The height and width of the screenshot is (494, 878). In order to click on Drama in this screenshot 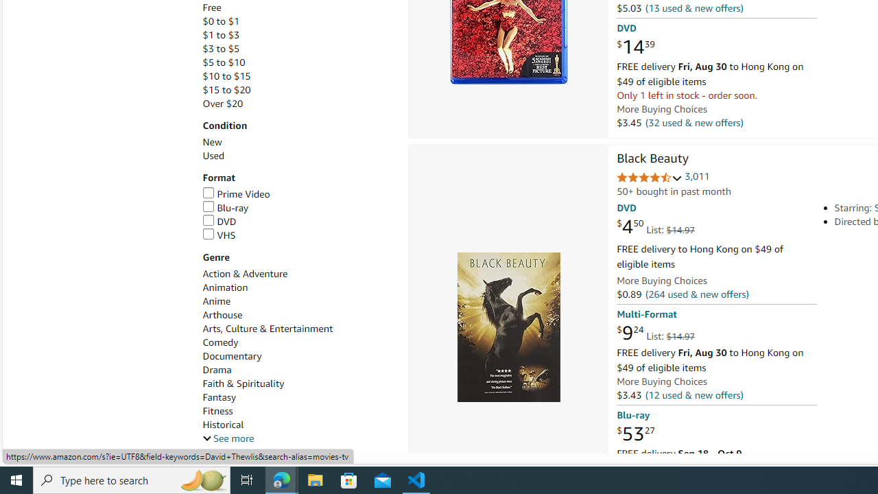, I will do `click(217, 369)`.